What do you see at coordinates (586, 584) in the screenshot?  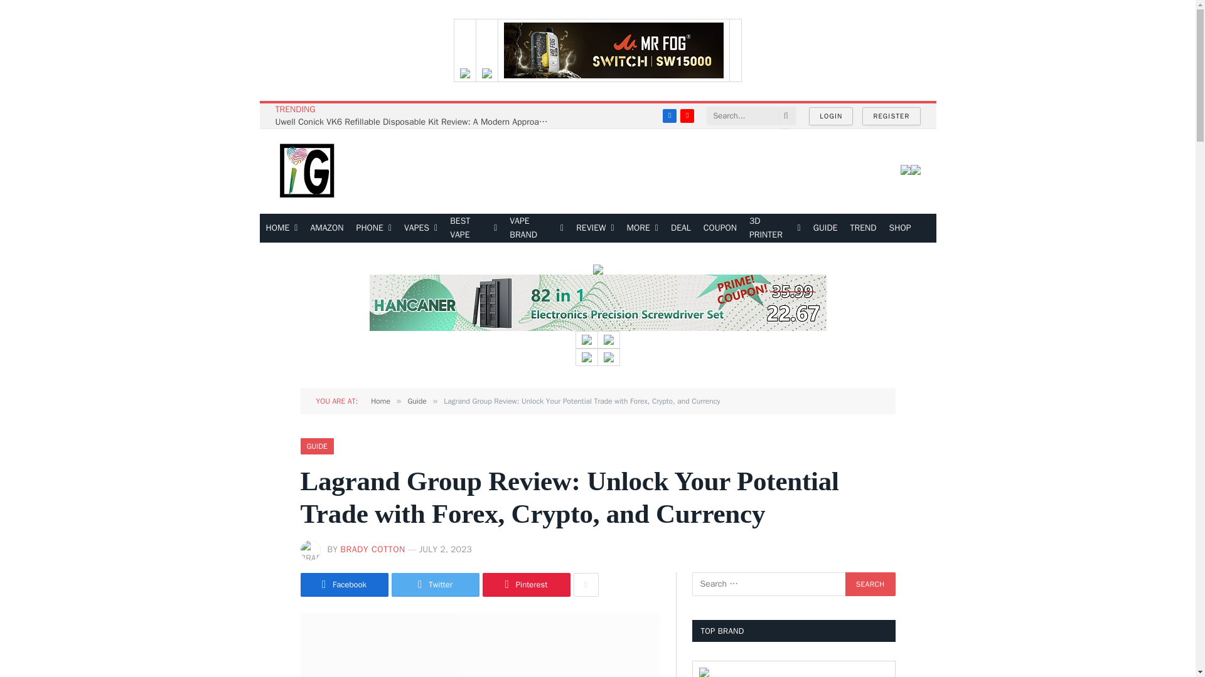 I see `Show More Social Sharing` at bounding box center [586, 584].